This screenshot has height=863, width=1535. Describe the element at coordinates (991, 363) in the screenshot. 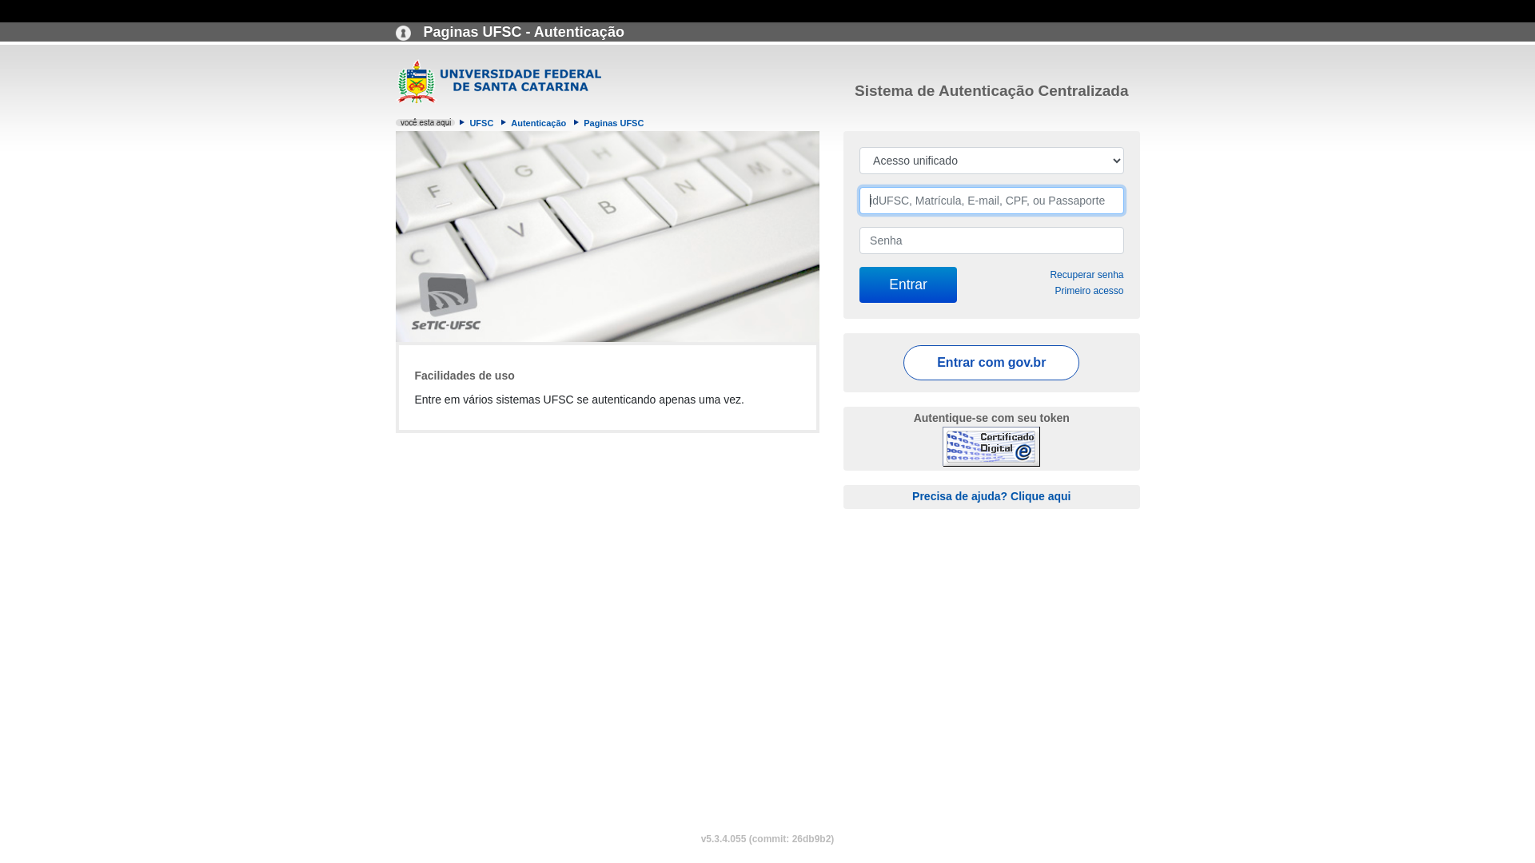

I see `Entrar com
gov.br` at that location.